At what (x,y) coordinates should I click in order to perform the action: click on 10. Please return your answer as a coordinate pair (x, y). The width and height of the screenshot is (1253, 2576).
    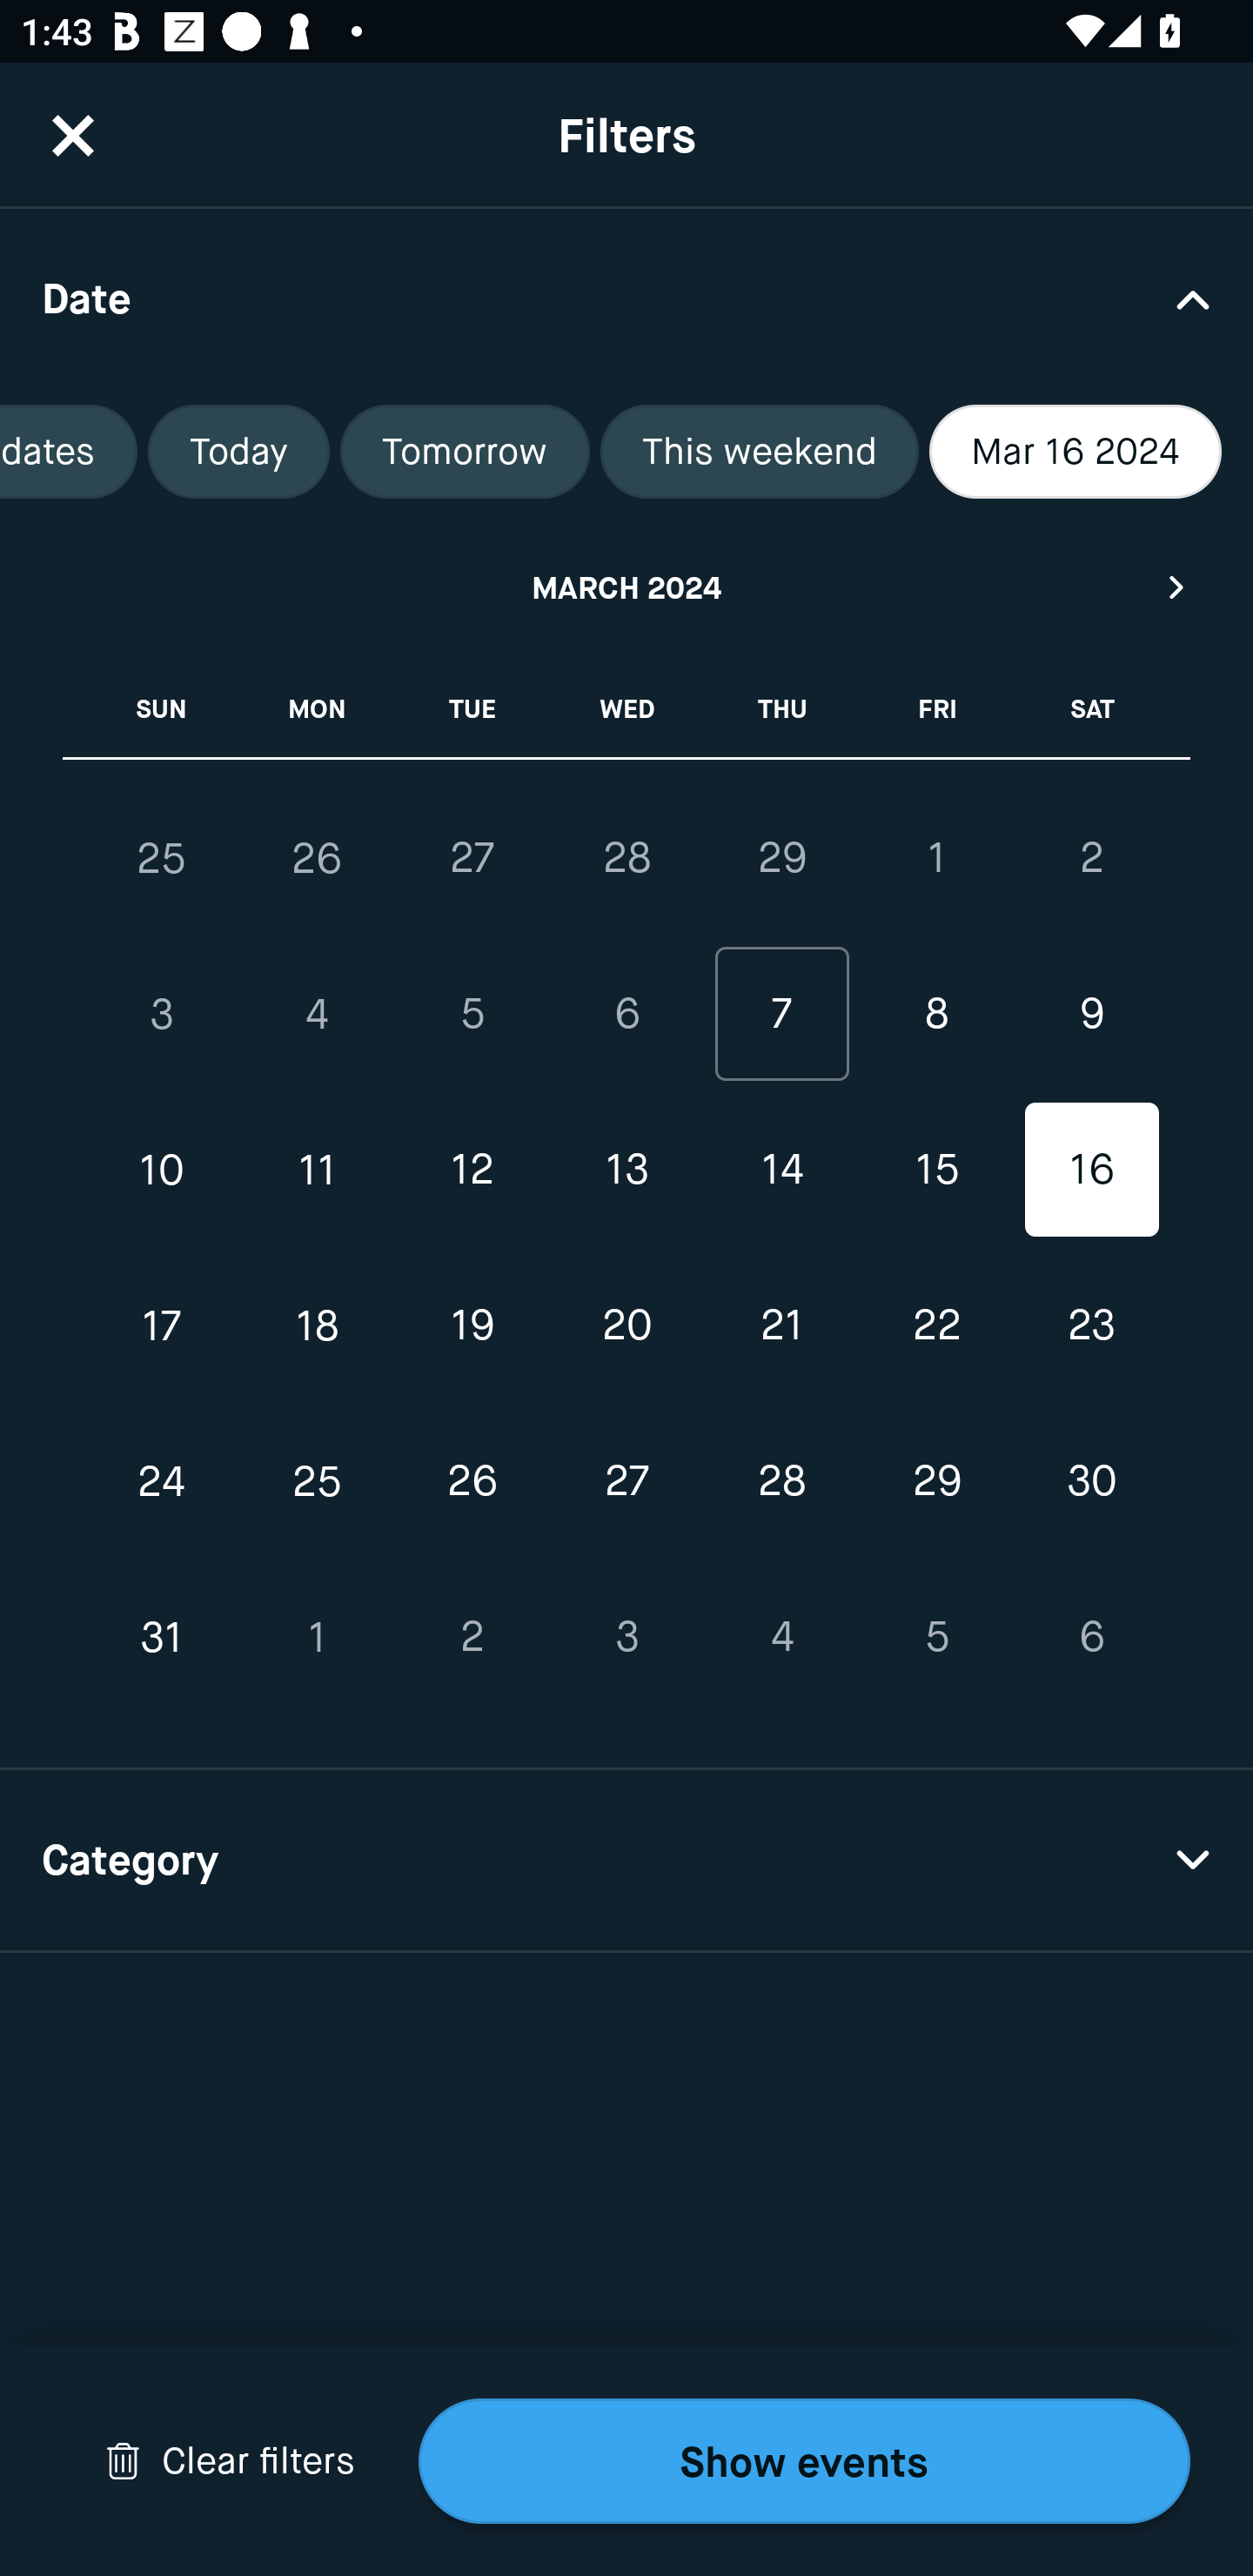
    Looking at the image, I should click on (162, 1170).